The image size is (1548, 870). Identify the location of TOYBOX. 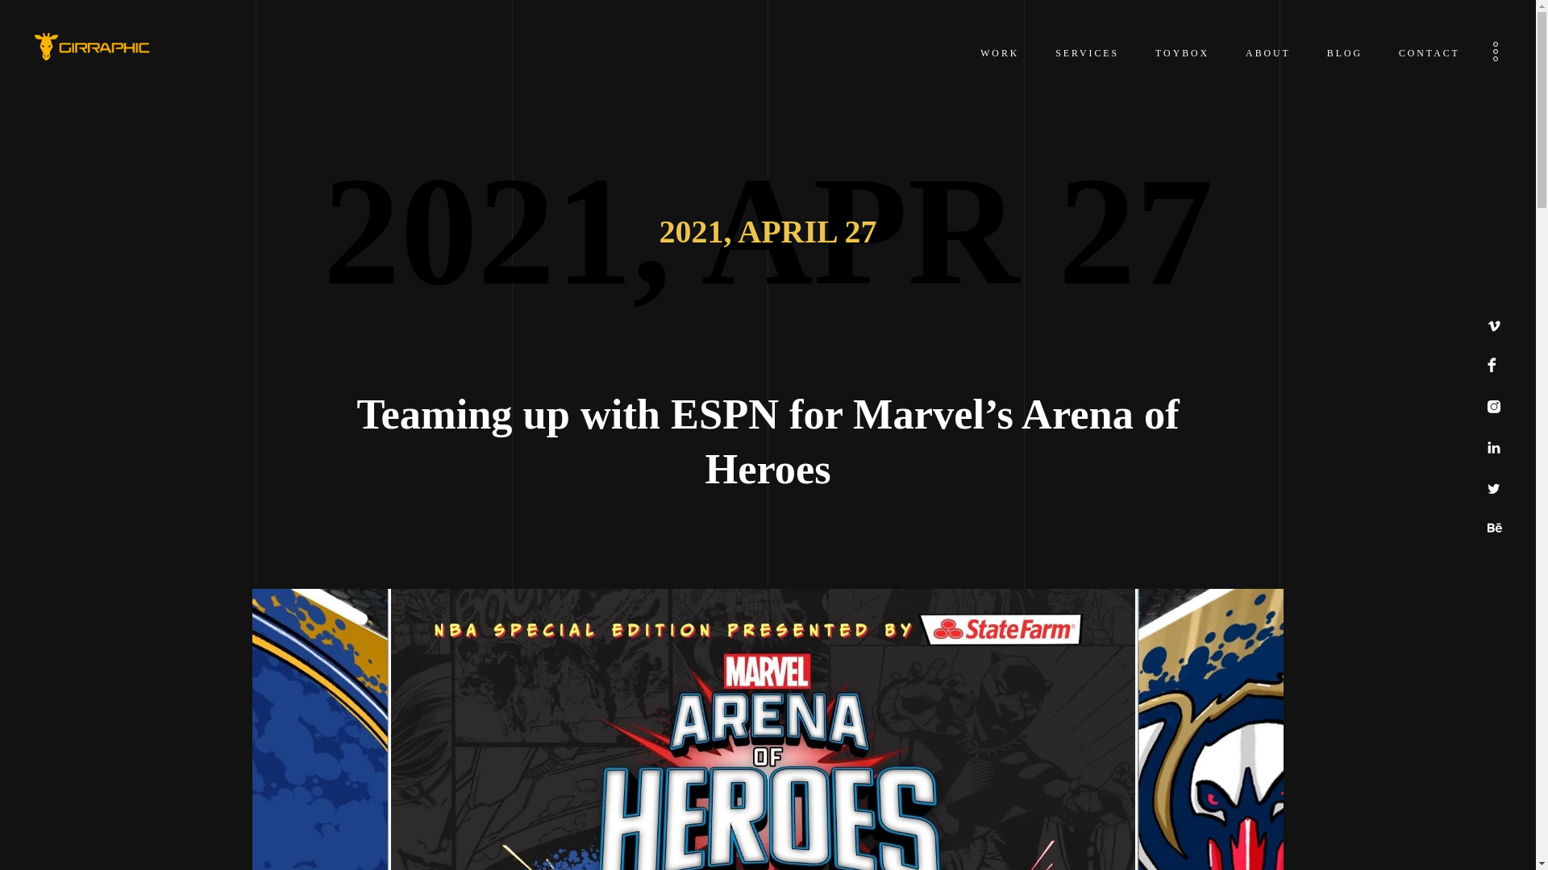
(1182, 53).